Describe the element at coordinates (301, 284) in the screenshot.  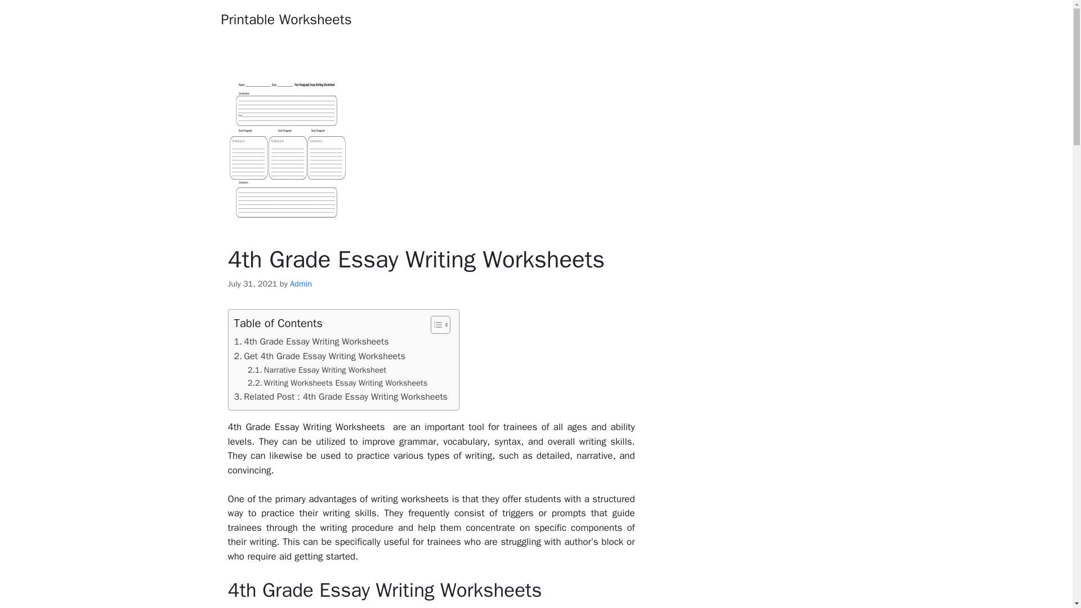
I see `Admin` at that location.